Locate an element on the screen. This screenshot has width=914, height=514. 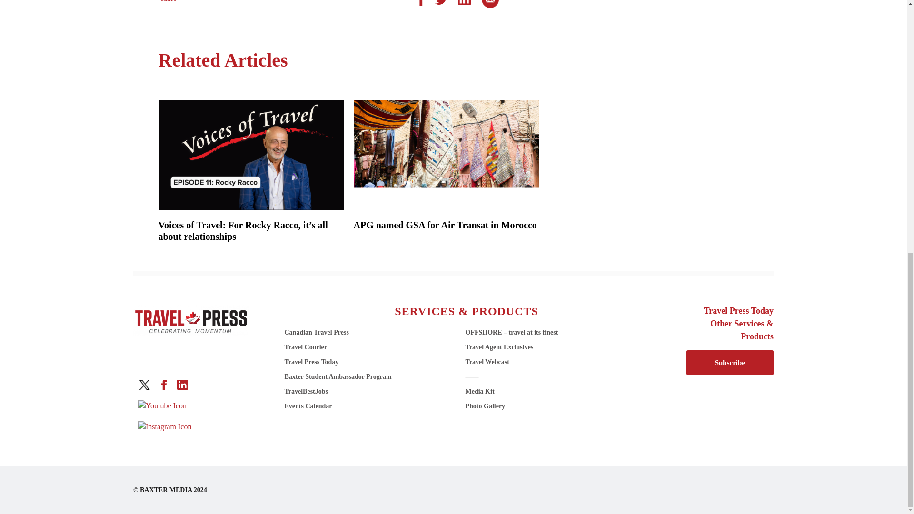
APG named GSA for Air Transat in Morocco is located at coordinates (446, 225).